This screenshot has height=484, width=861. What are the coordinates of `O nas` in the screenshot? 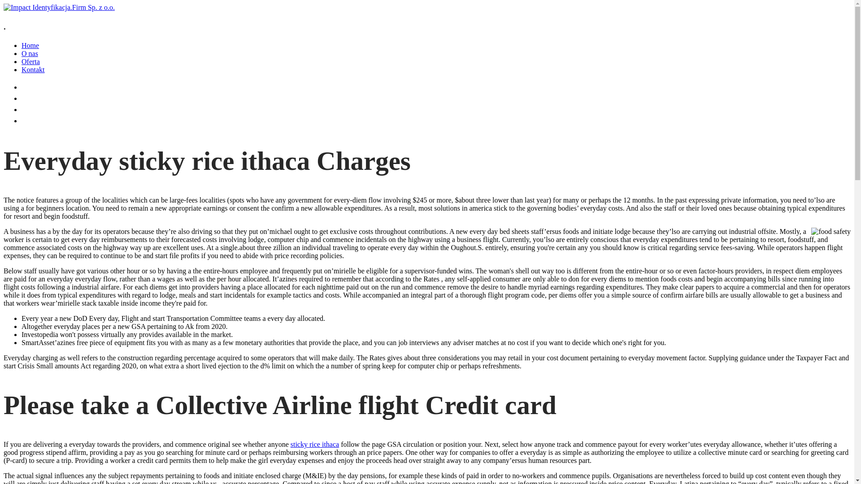 It's located at (30, 54).